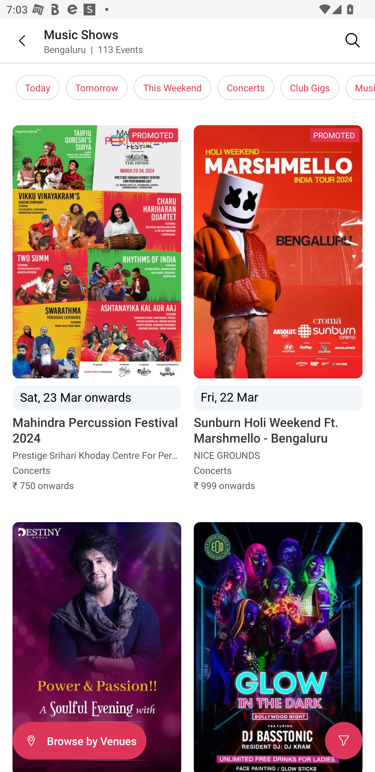  What do you see at coordinates (97, 88) in the screenshot?
I see `Tomorrow` at bounding box center [97, 88].